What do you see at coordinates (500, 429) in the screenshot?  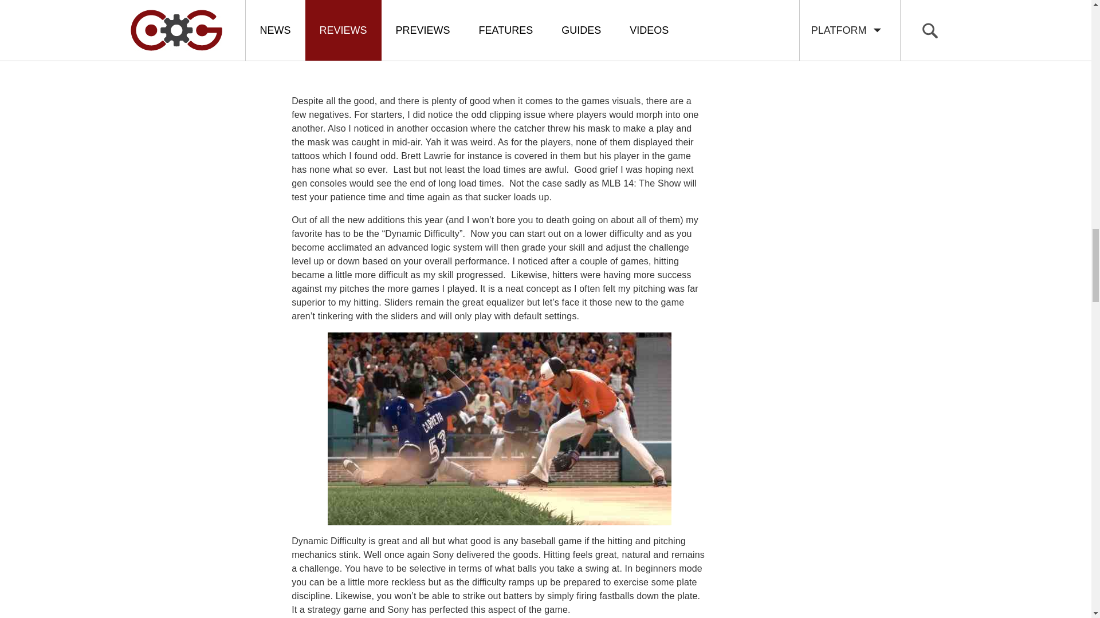 I see `MLB06` at bounding box center [500, 429].